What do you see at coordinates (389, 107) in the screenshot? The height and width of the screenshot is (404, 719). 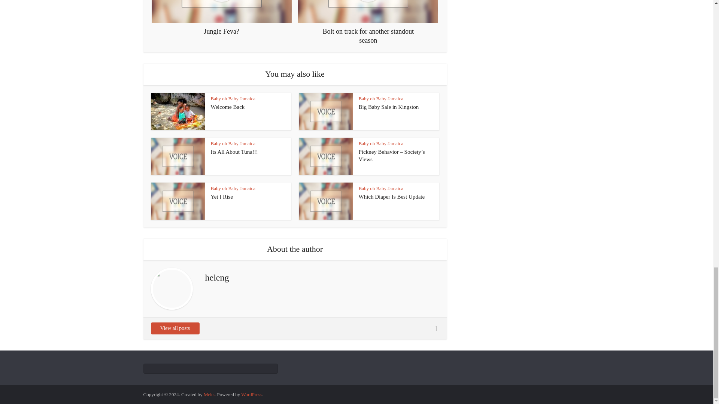 I see `Big Baby Sale in Kingston` at bounding box center [389, 107].